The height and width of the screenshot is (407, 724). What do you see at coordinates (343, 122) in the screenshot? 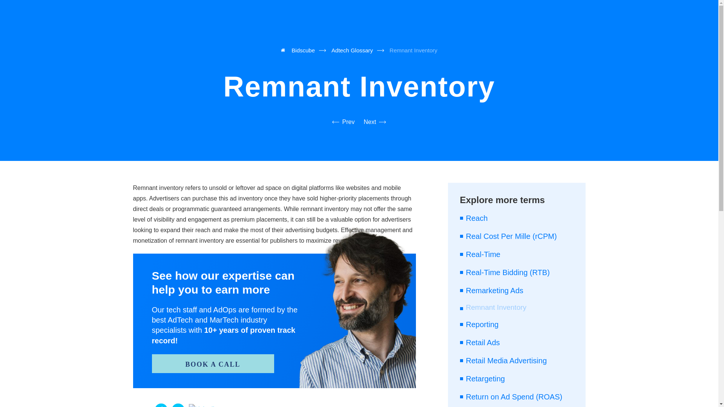
I see `Prev` at bounding box center [343, 122].